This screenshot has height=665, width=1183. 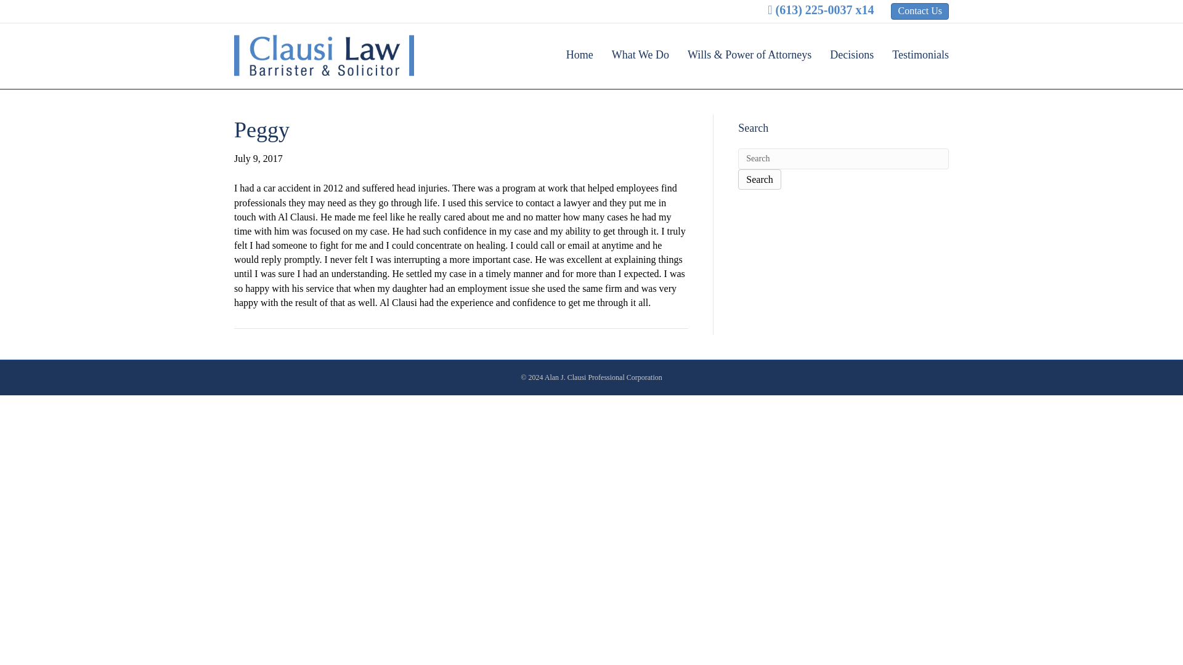 What do you see at coordinates (919, 11) in the screenshot?
I see `Contact Us` at bounding box center [919, 11].